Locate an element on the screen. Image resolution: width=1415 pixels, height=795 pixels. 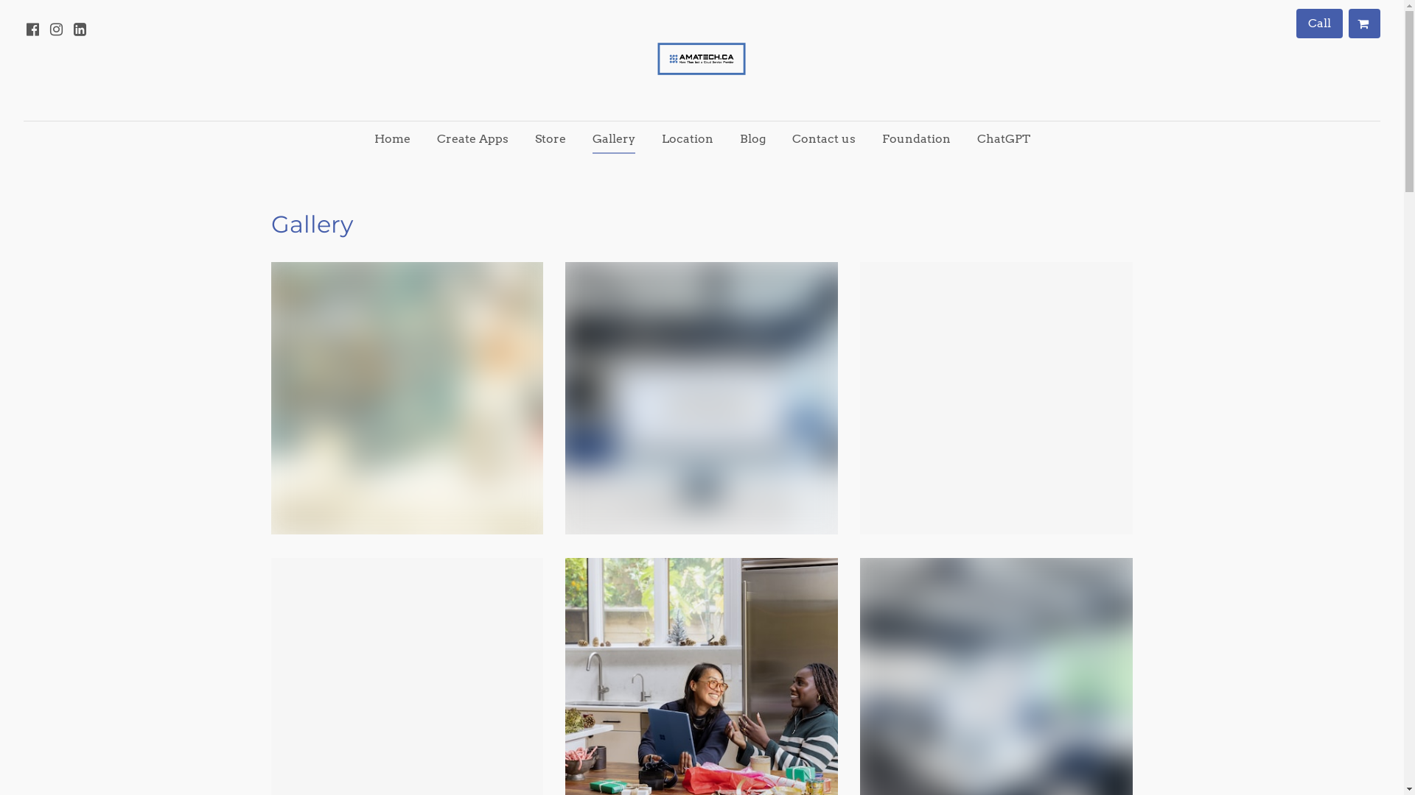
Home is located at coordinates (392, 139).